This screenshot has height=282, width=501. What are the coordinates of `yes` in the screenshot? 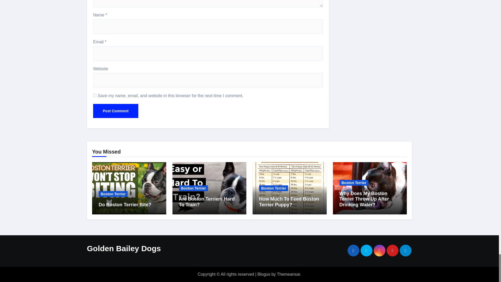 It's located at (95, 95).